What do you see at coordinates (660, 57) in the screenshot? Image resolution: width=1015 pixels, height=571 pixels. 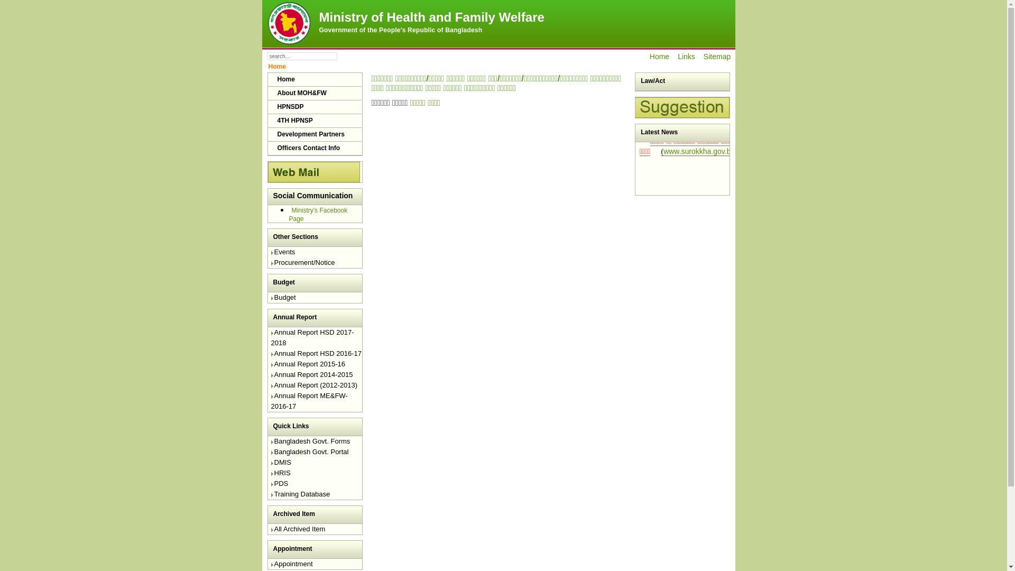 I see `Home` at bounding box center [660, 57].